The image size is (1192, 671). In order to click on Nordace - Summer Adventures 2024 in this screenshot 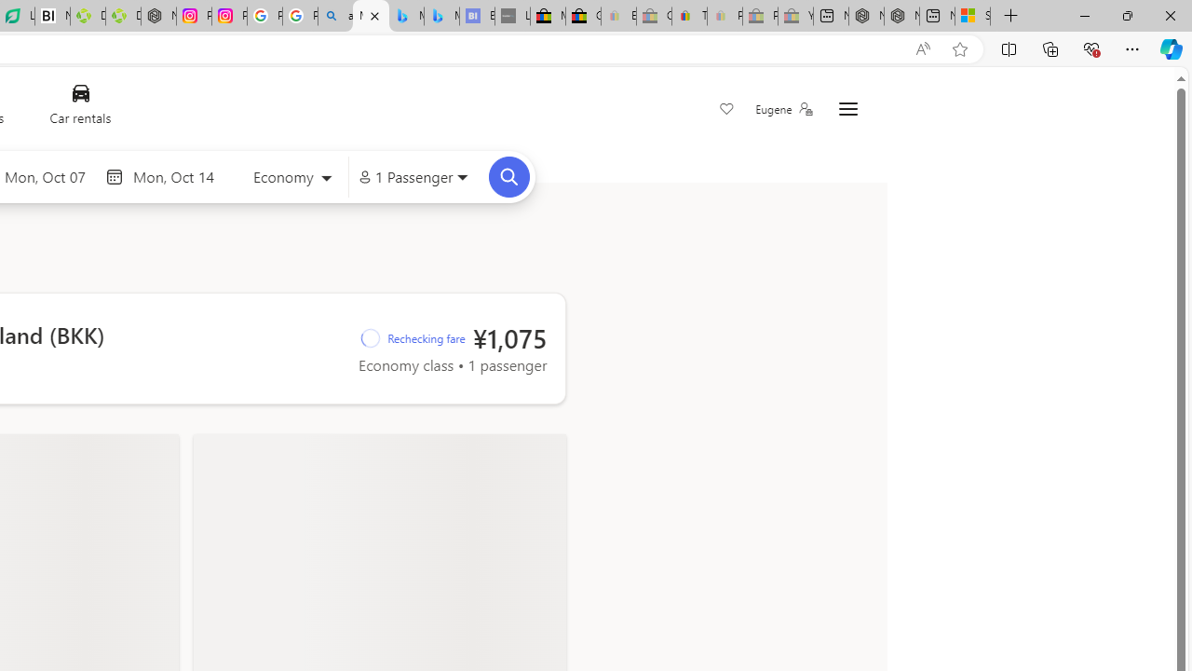, I will do `click(901, 17)`.